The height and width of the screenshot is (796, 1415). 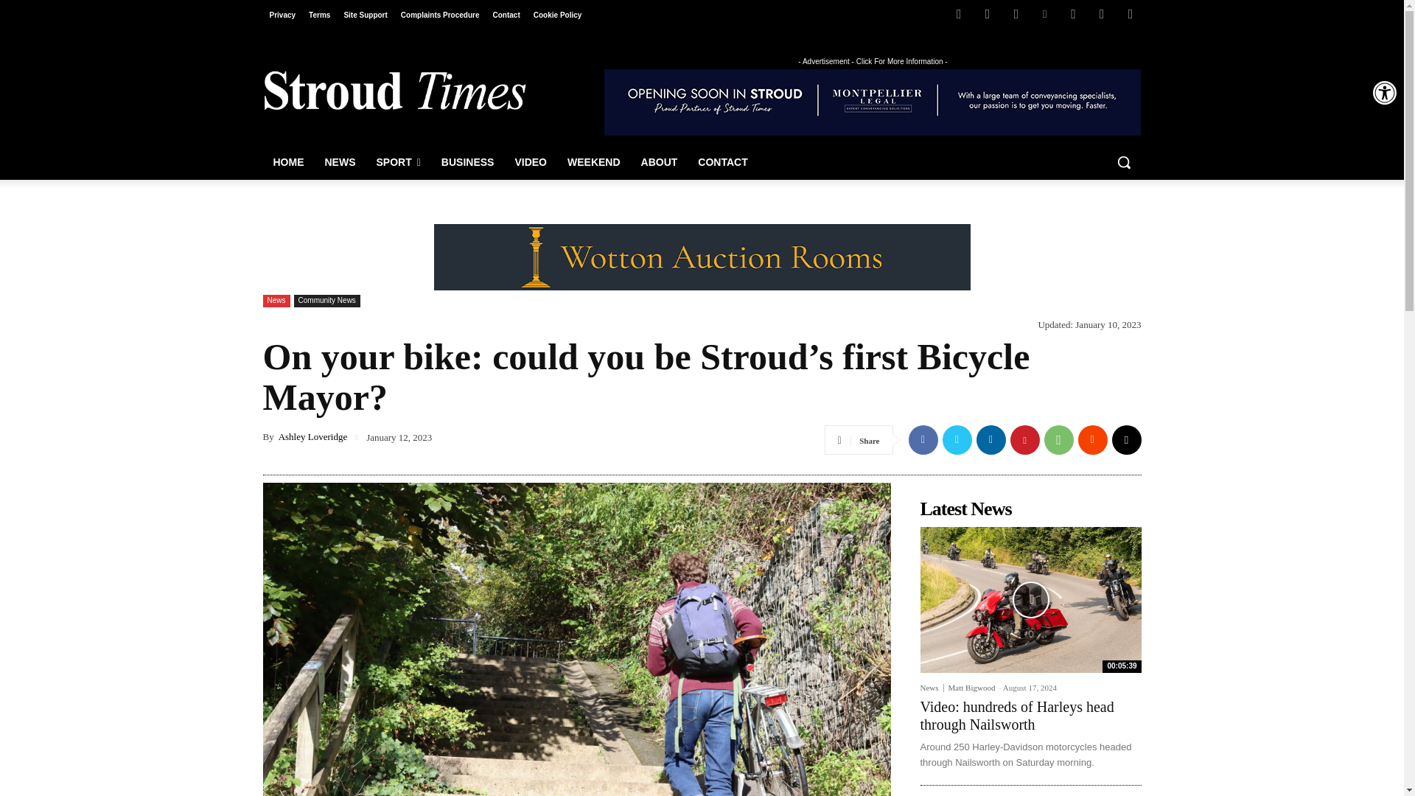 What do you see at coordinates (1384, 93) in the screenshot?
I see `Accessibility Tools` at bounding box center [1384, 93].